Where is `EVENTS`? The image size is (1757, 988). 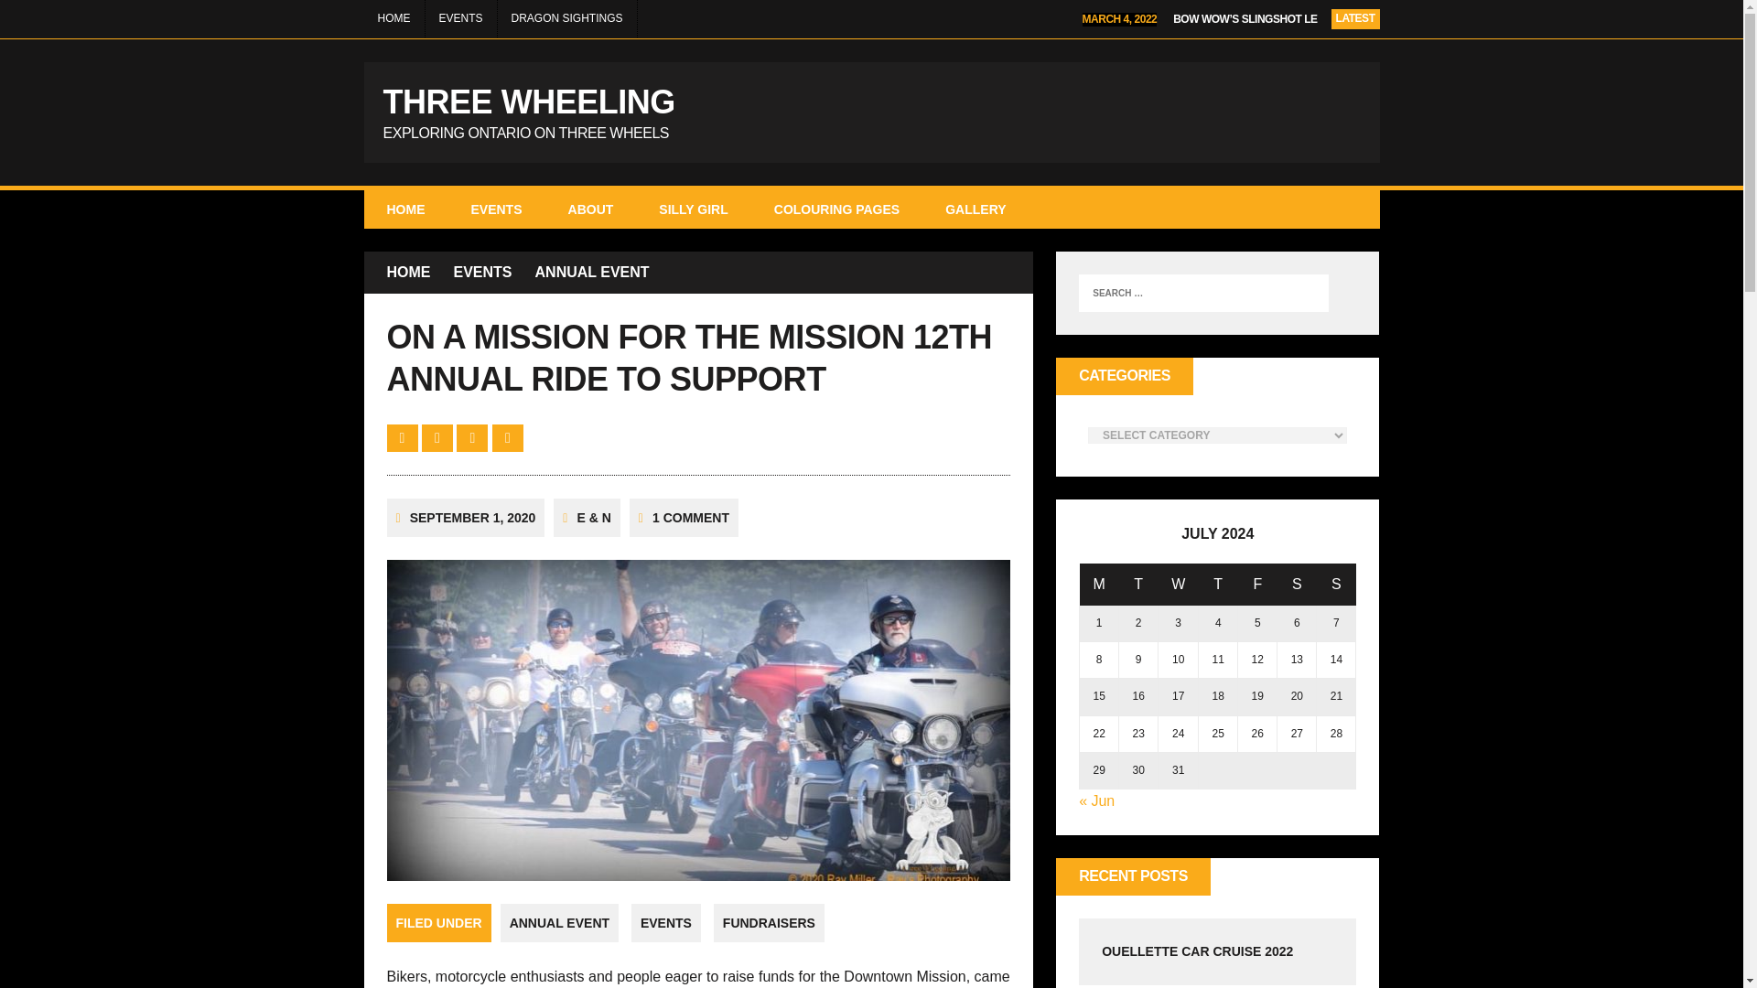
EVENTS is located at coordinates (459, 18).